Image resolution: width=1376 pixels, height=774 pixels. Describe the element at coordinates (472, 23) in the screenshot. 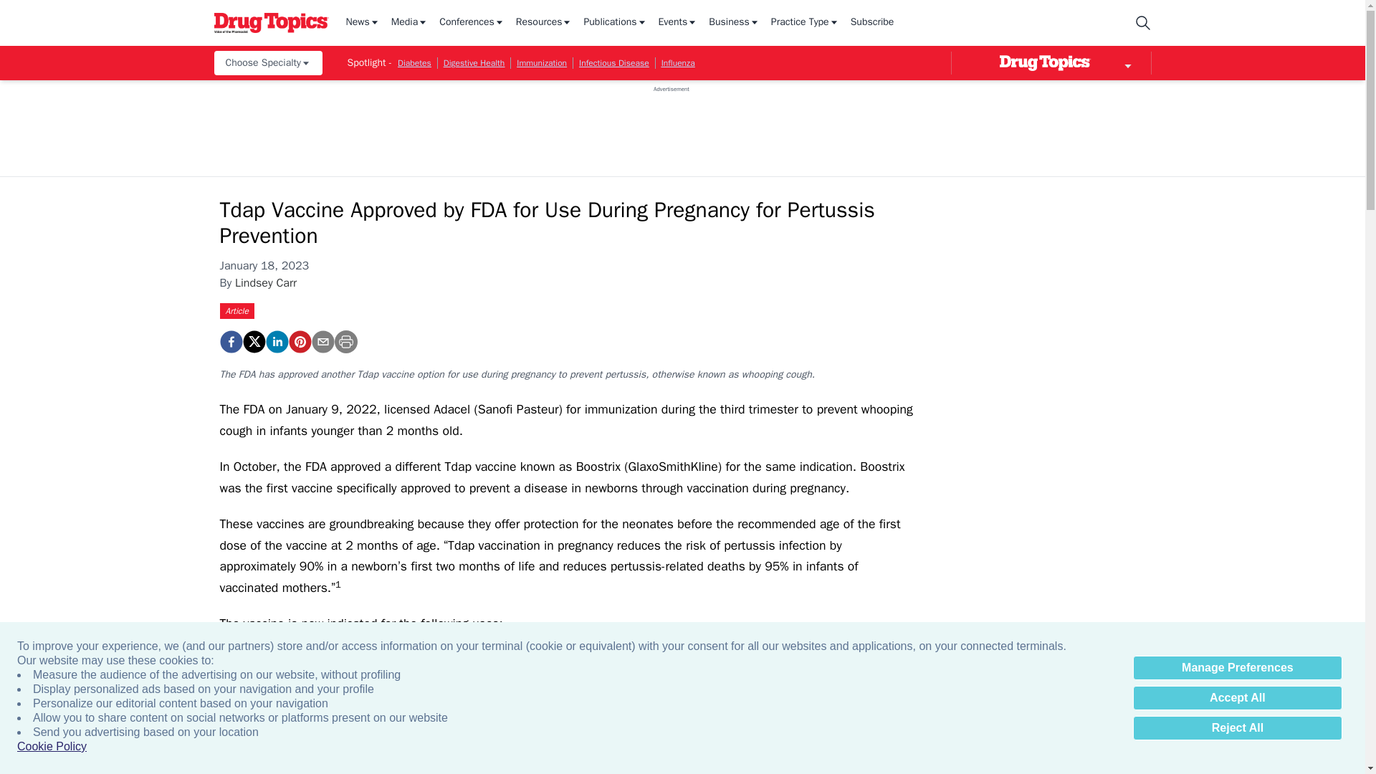

I see `Conferences` at that location.